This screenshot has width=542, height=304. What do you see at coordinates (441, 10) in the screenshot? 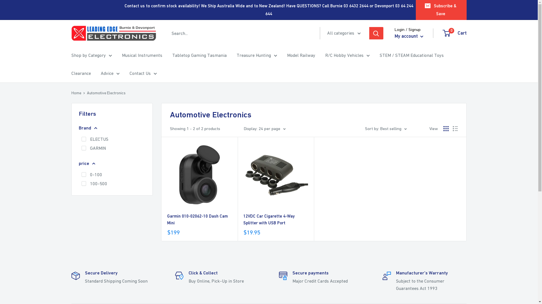
I see `Subscribe & Save` at bounding box center [441, 10].